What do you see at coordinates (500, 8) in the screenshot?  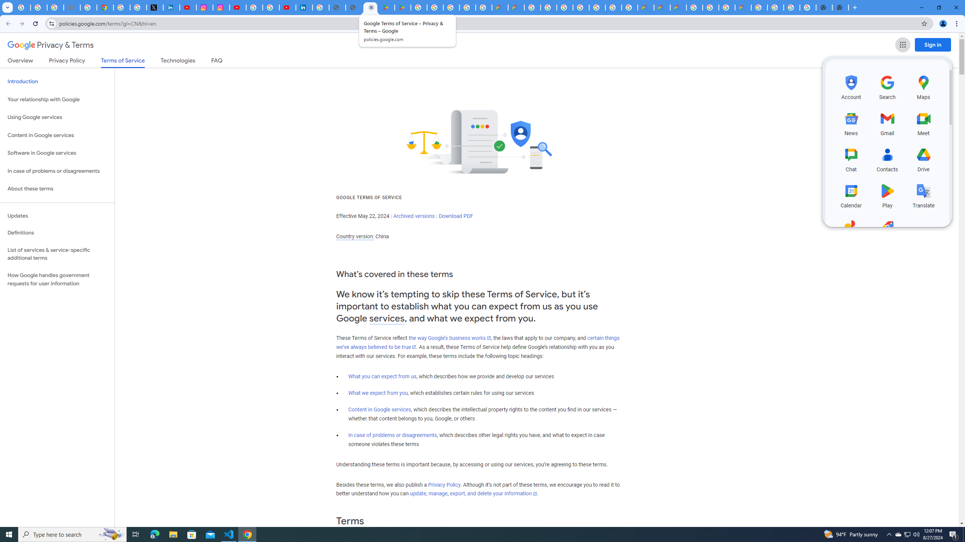 I see `Customer Care | Google Cloud` at bounding box center [500, 8].